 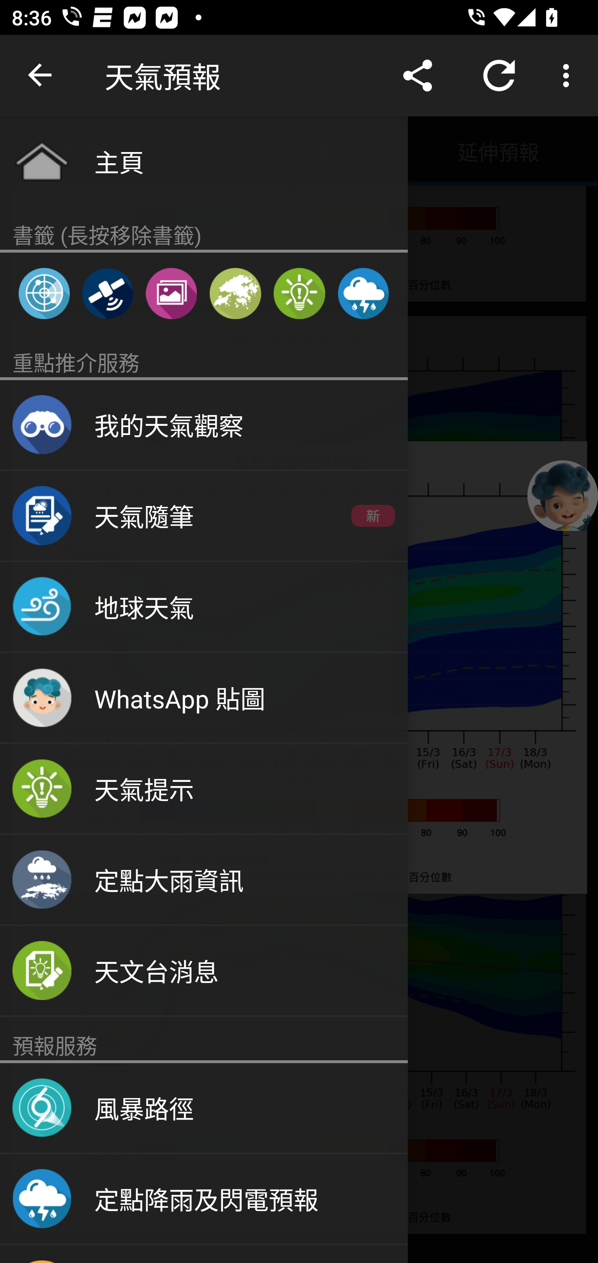 I want to click on 分享, so click(x=418, y=76).